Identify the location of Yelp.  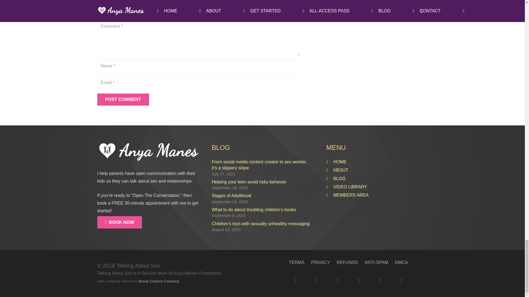
(401, 280).